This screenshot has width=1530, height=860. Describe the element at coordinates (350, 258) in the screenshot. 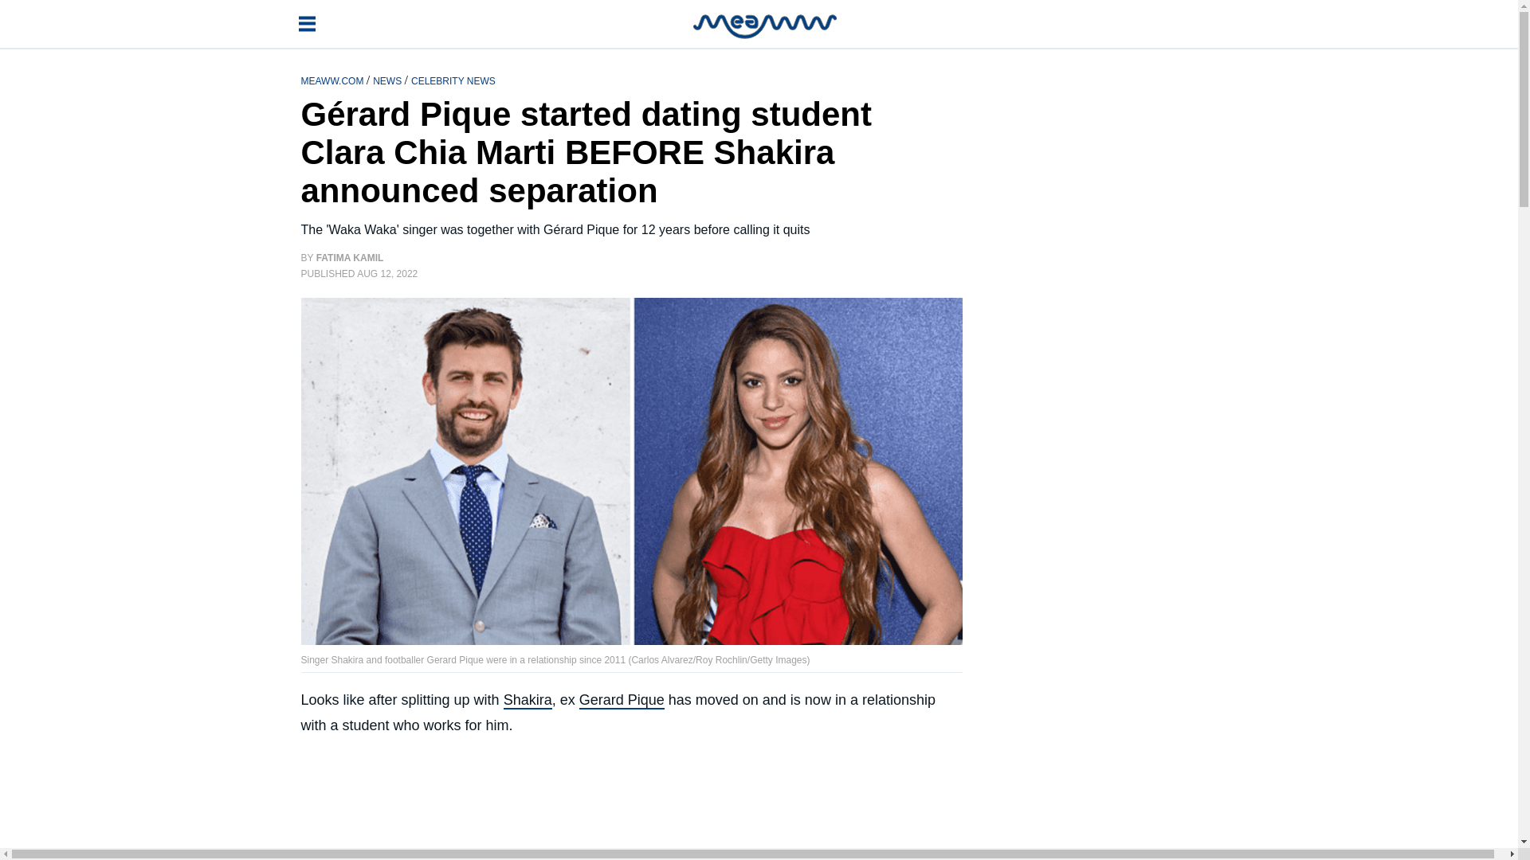

I see `FATIMA KAMIL` at that location.